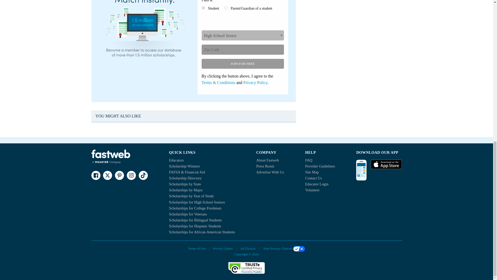 The image size is (497, 280). What do you see at coordinates (131, 175) in the screenshot?
I see `Fastweb on Instagram` at bounding box center [131, 175].